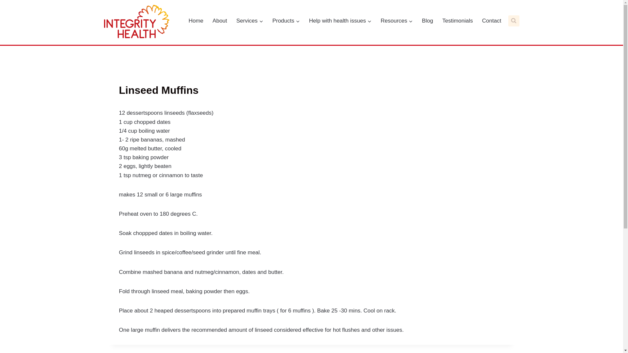  Describe the element at coordinates (427, 21) in the screenshot. I see `Blog` at that location.